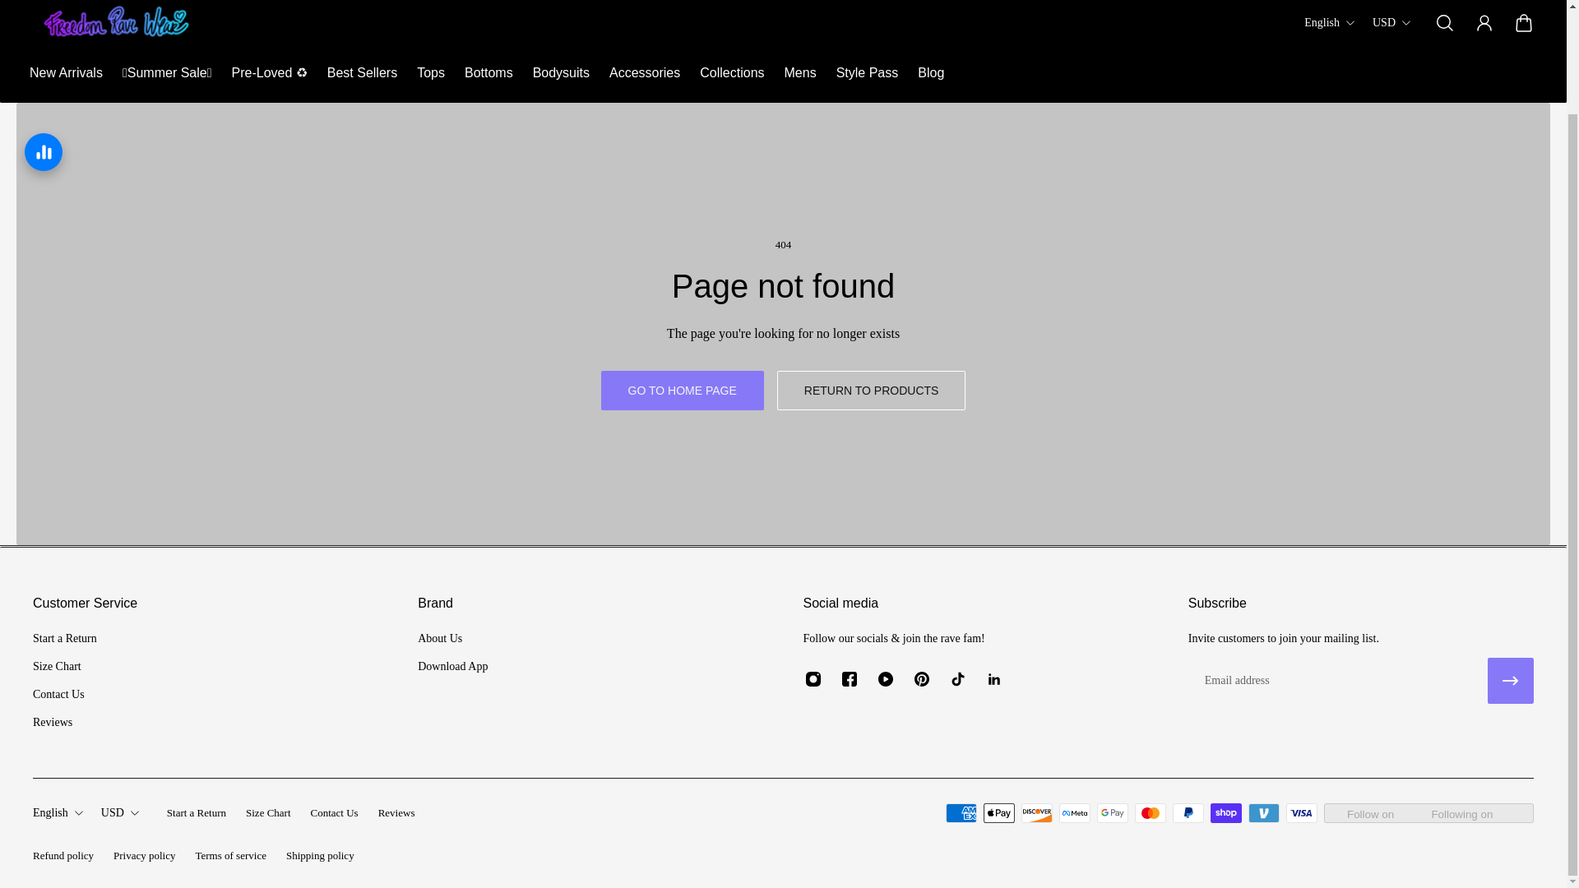 The image size is (1579, 888). Describe the element at coordinates (872, 390) in the screenshot. I see `RETURN TO PRODUCTS` at that location.